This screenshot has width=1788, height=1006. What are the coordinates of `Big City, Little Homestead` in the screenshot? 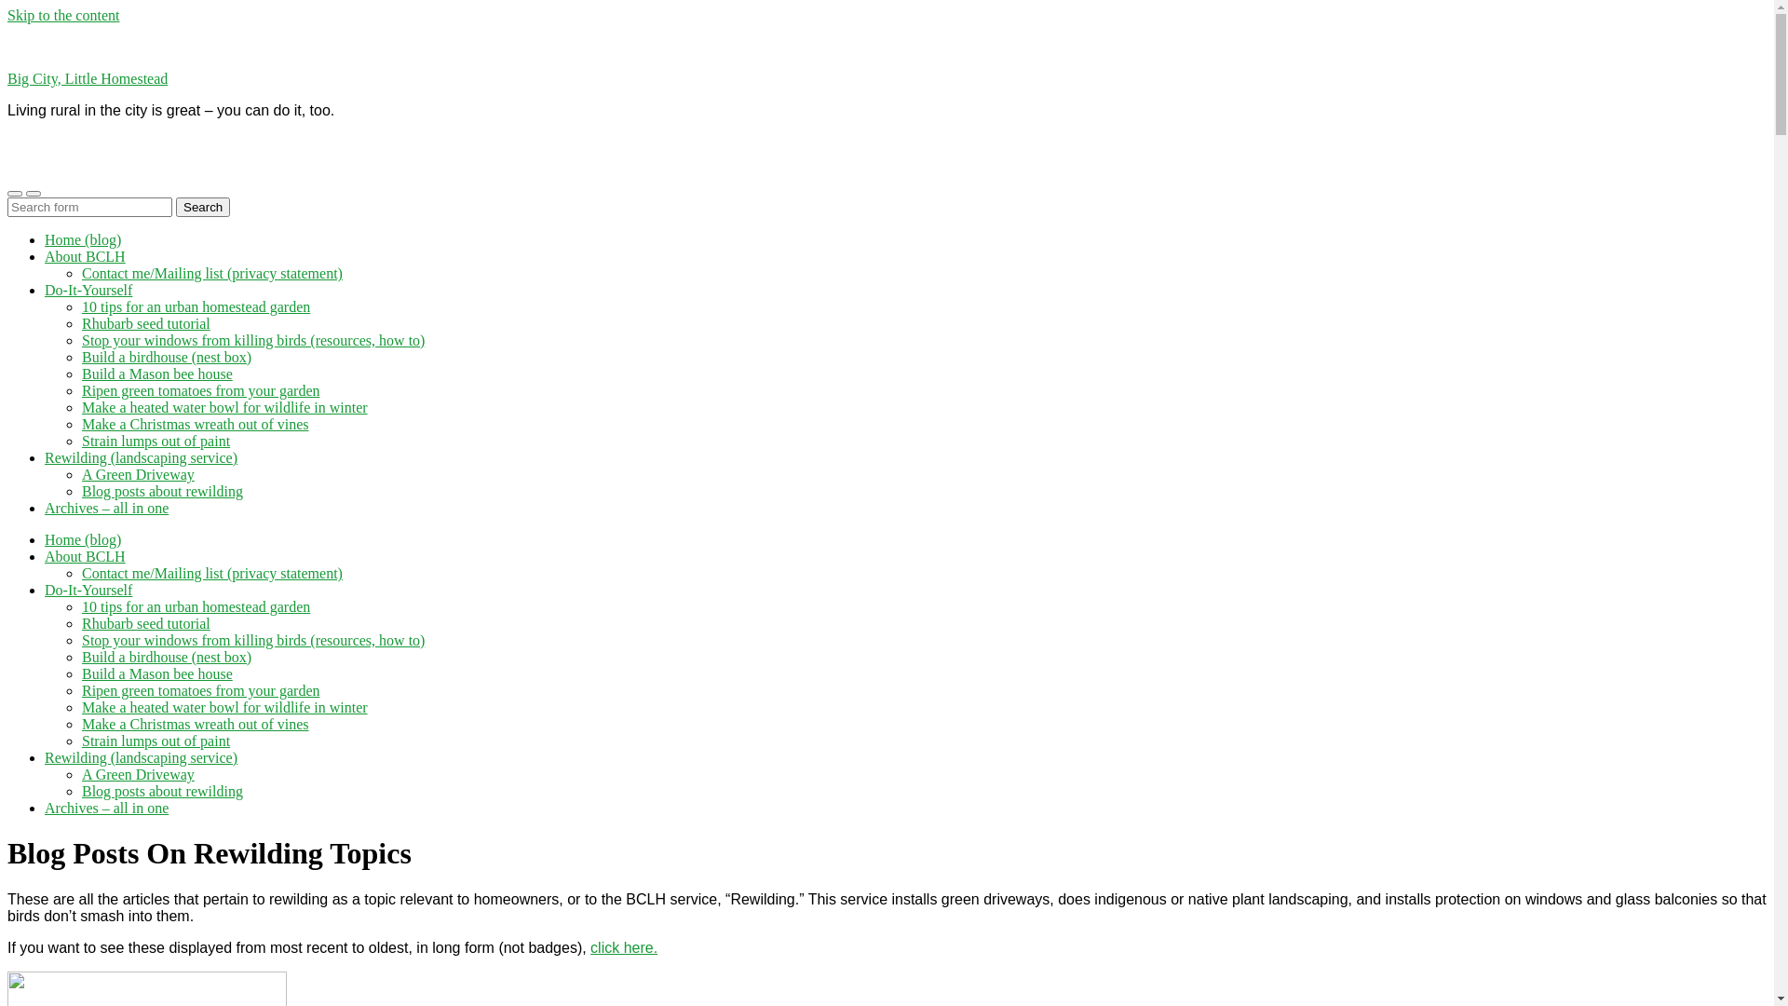 It's located at (88, 78).